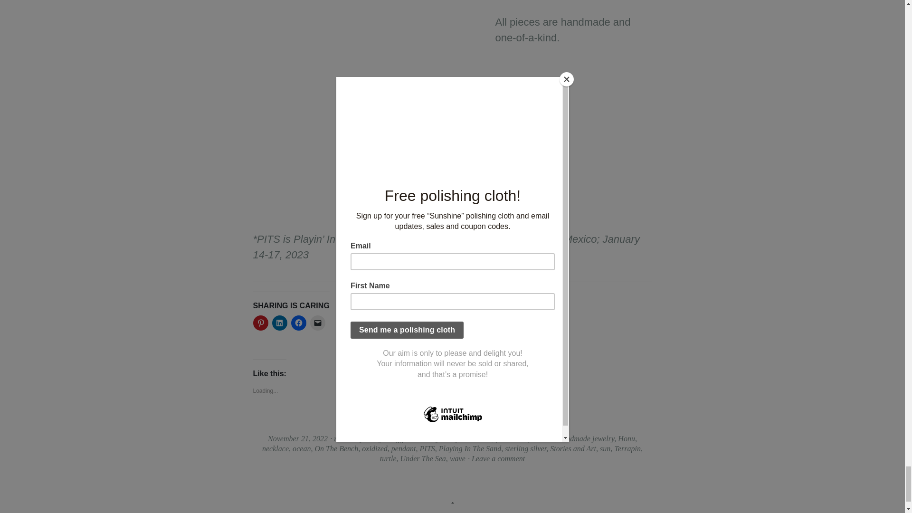 This screenshot has height=513, width=912. Describe the element at coordinates (260, 323) in the screenshot. I see `Click to share on Pinterest` at that location.